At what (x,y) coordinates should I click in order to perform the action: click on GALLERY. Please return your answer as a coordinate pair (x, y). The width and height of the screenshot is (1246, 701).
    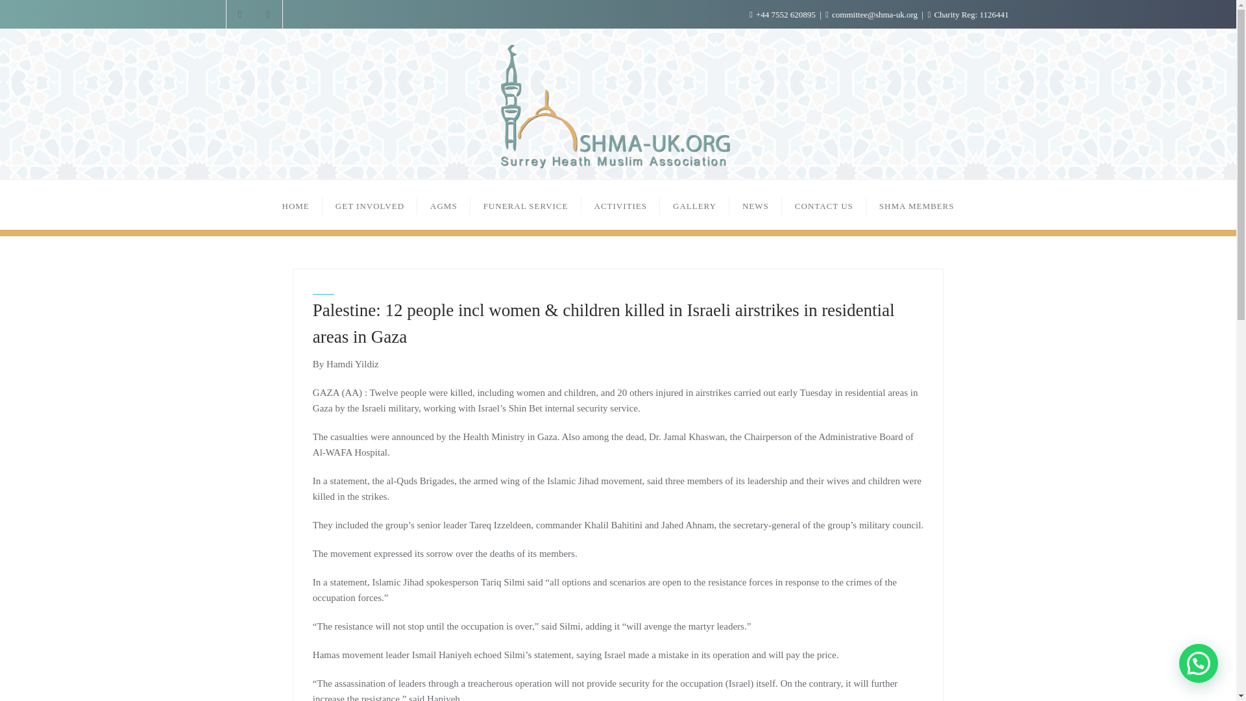
    Looking at the image, I should click on (694, 204).